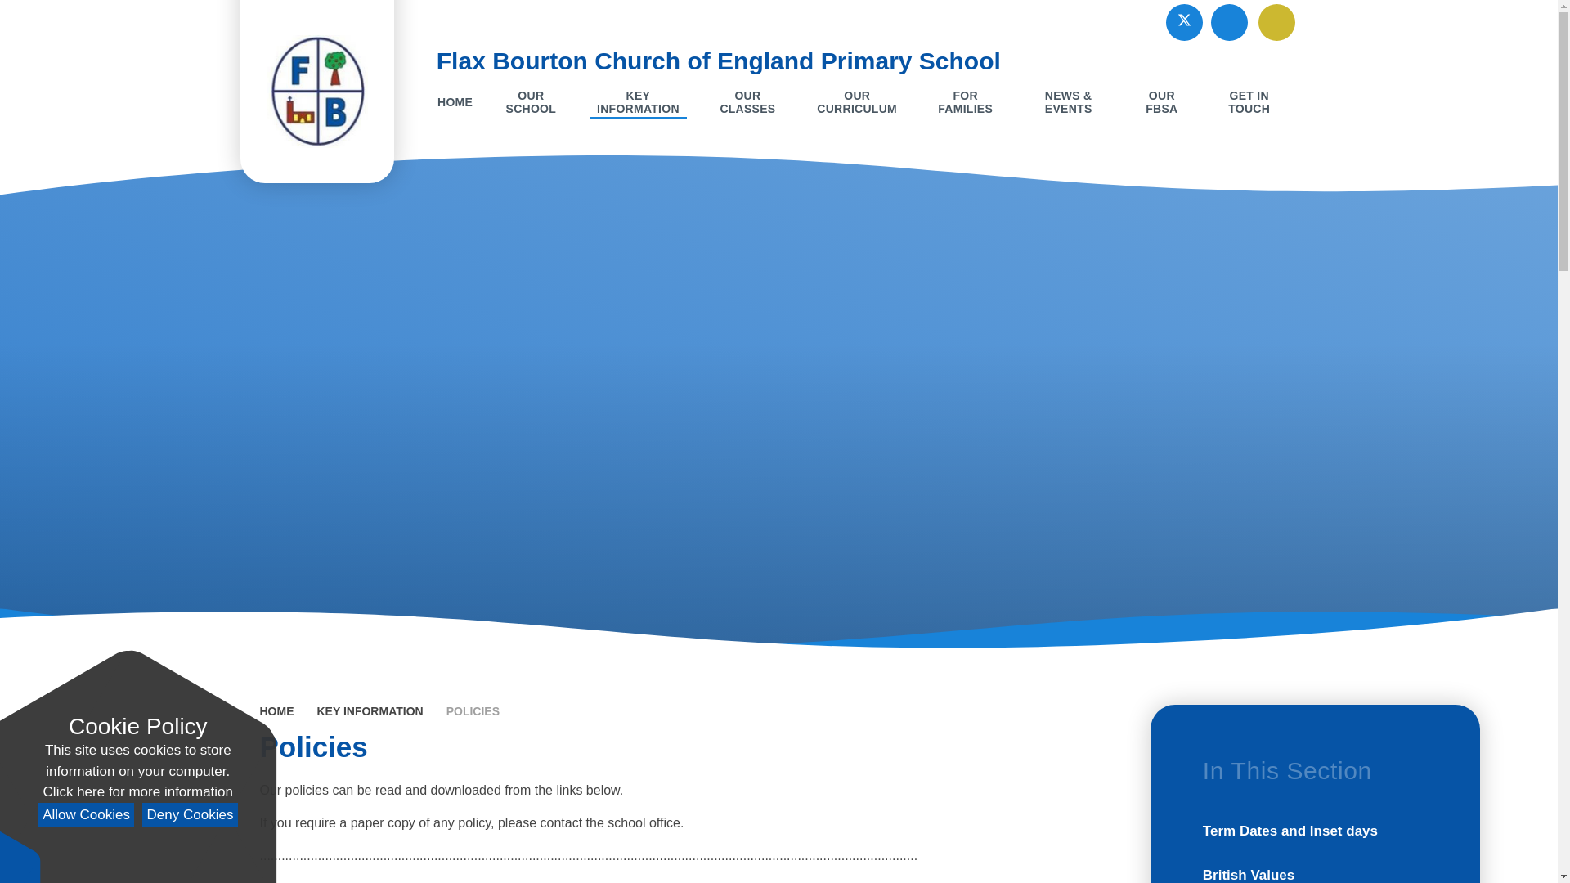  Describe the element at coordinates (638, 101) in the screenshot. I see `KEY INFORMATION` at that location.